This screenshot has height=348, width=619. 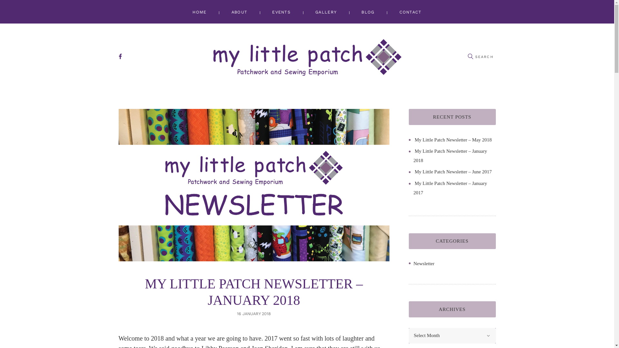 I want to click on Newsletter, so click(x=424, y=264).